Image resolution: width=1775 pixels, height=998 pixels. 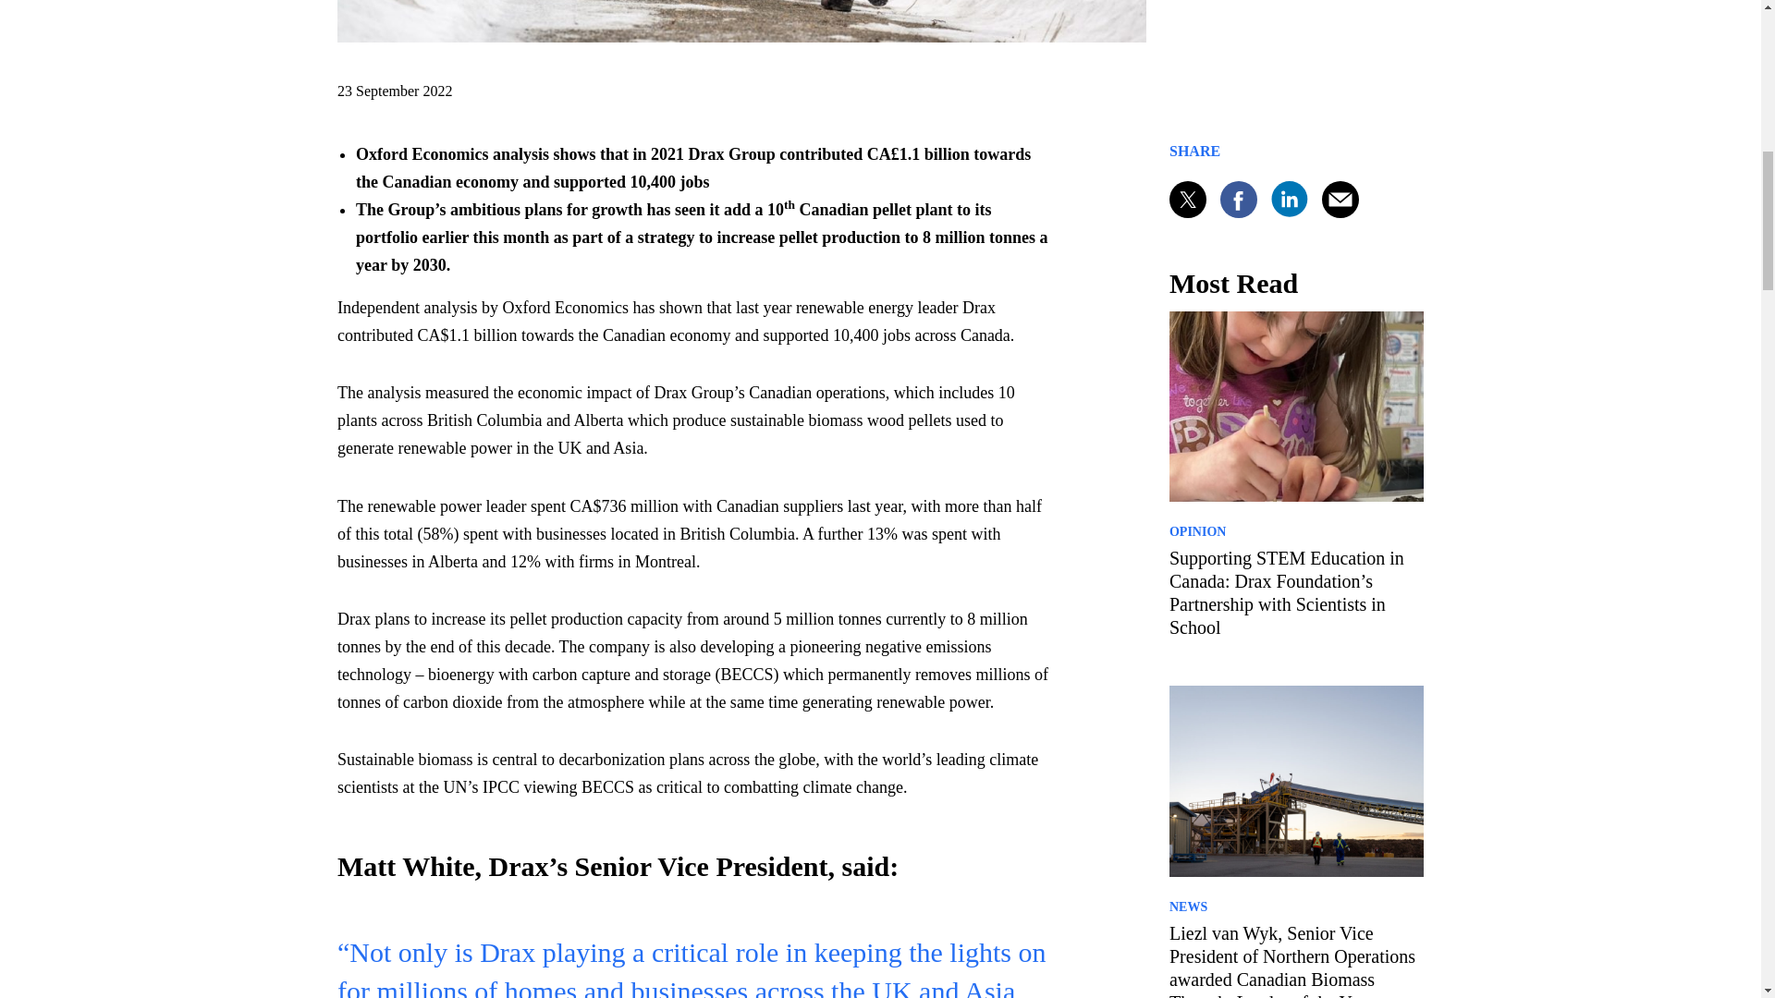 What do you see at coordinates (1289, 199) in the screenshot?
I see `LinkedIn` at bounding box center [1289, 199].